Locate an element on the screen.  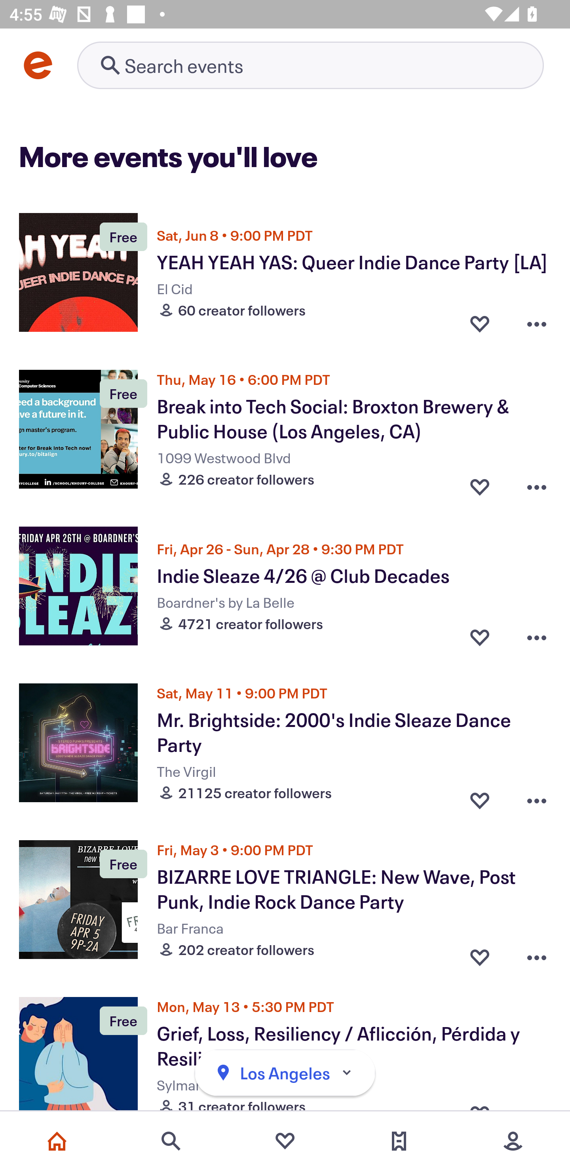
Overflow menu button is located at coordinates (537, 323).